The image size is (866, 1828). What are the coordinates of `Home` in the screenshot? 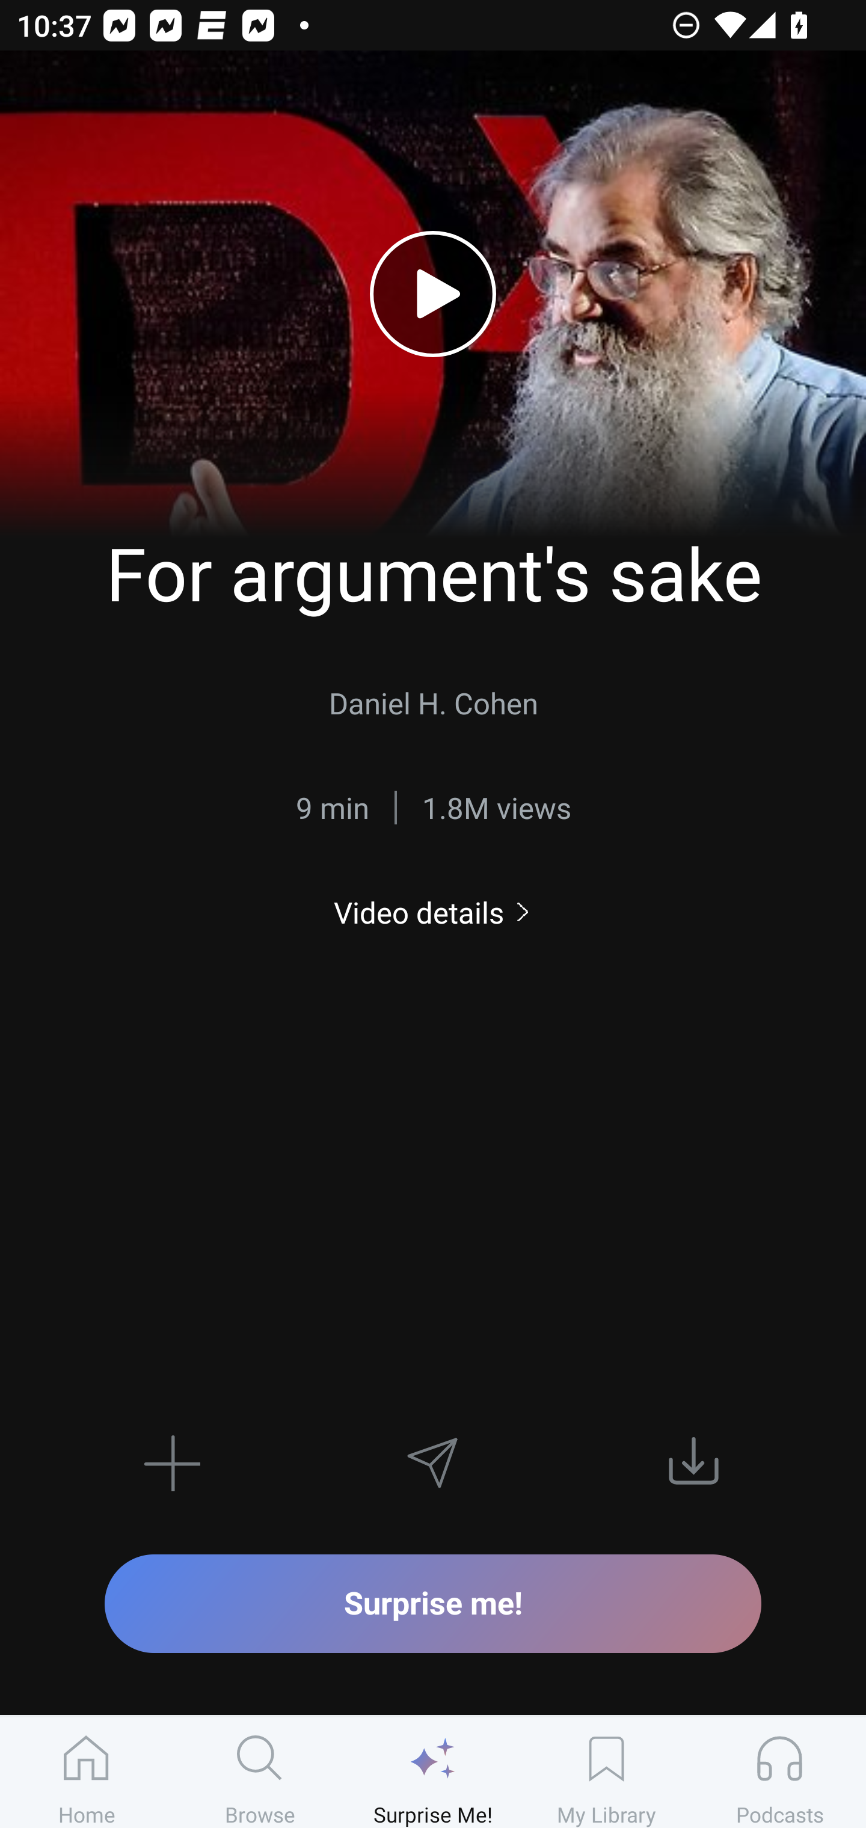 It's located at (87, 1772).